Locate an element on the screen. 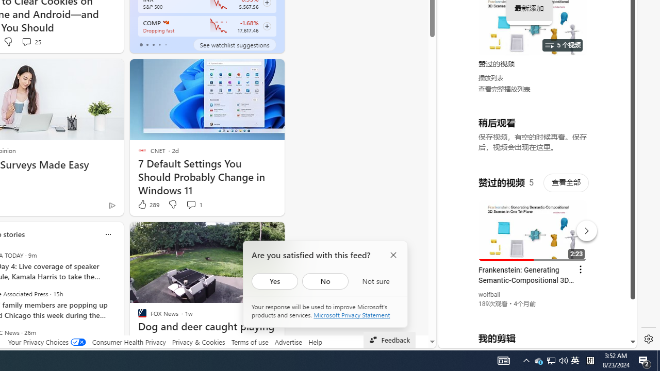 This screenshot has height=371, width=660. tab-3 is located at coordinates (160, 44).